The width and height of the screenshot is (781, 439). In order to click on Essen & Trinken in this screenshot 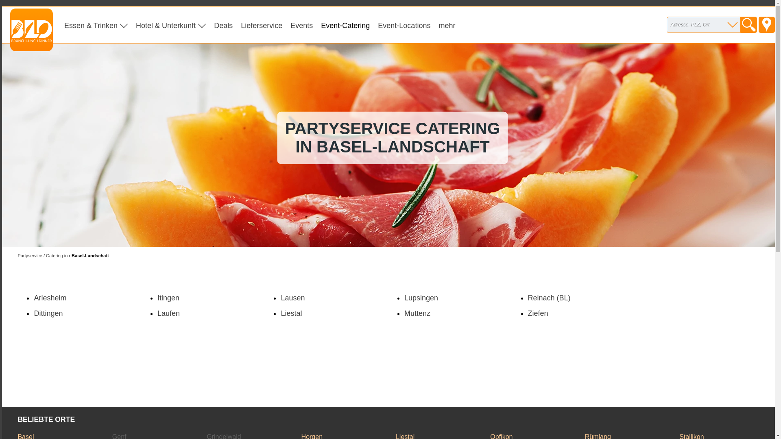, I will do `click(96, 25)`.